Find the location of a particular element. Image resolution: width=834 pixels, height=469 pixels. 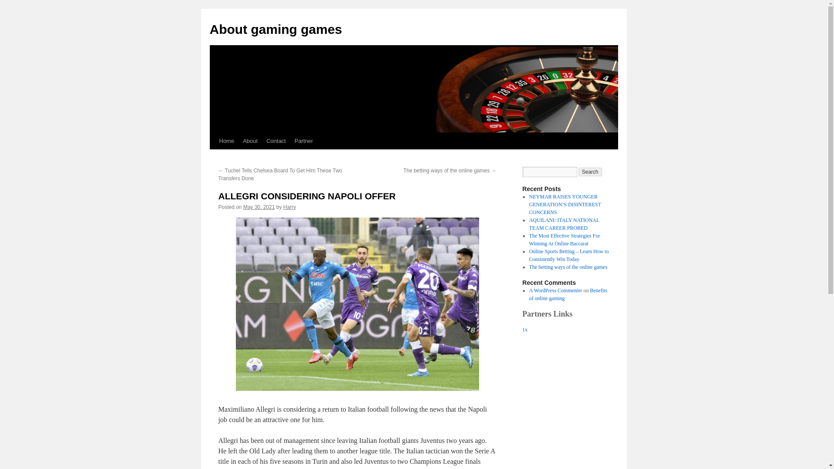

Search is located at coordinates (590, 172).